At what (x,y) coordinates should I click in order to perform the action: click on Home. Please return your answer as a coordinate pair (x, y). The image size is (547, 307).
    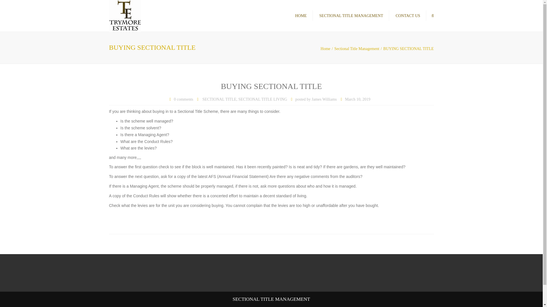
    Looking at the image, I should click on (327, 49).